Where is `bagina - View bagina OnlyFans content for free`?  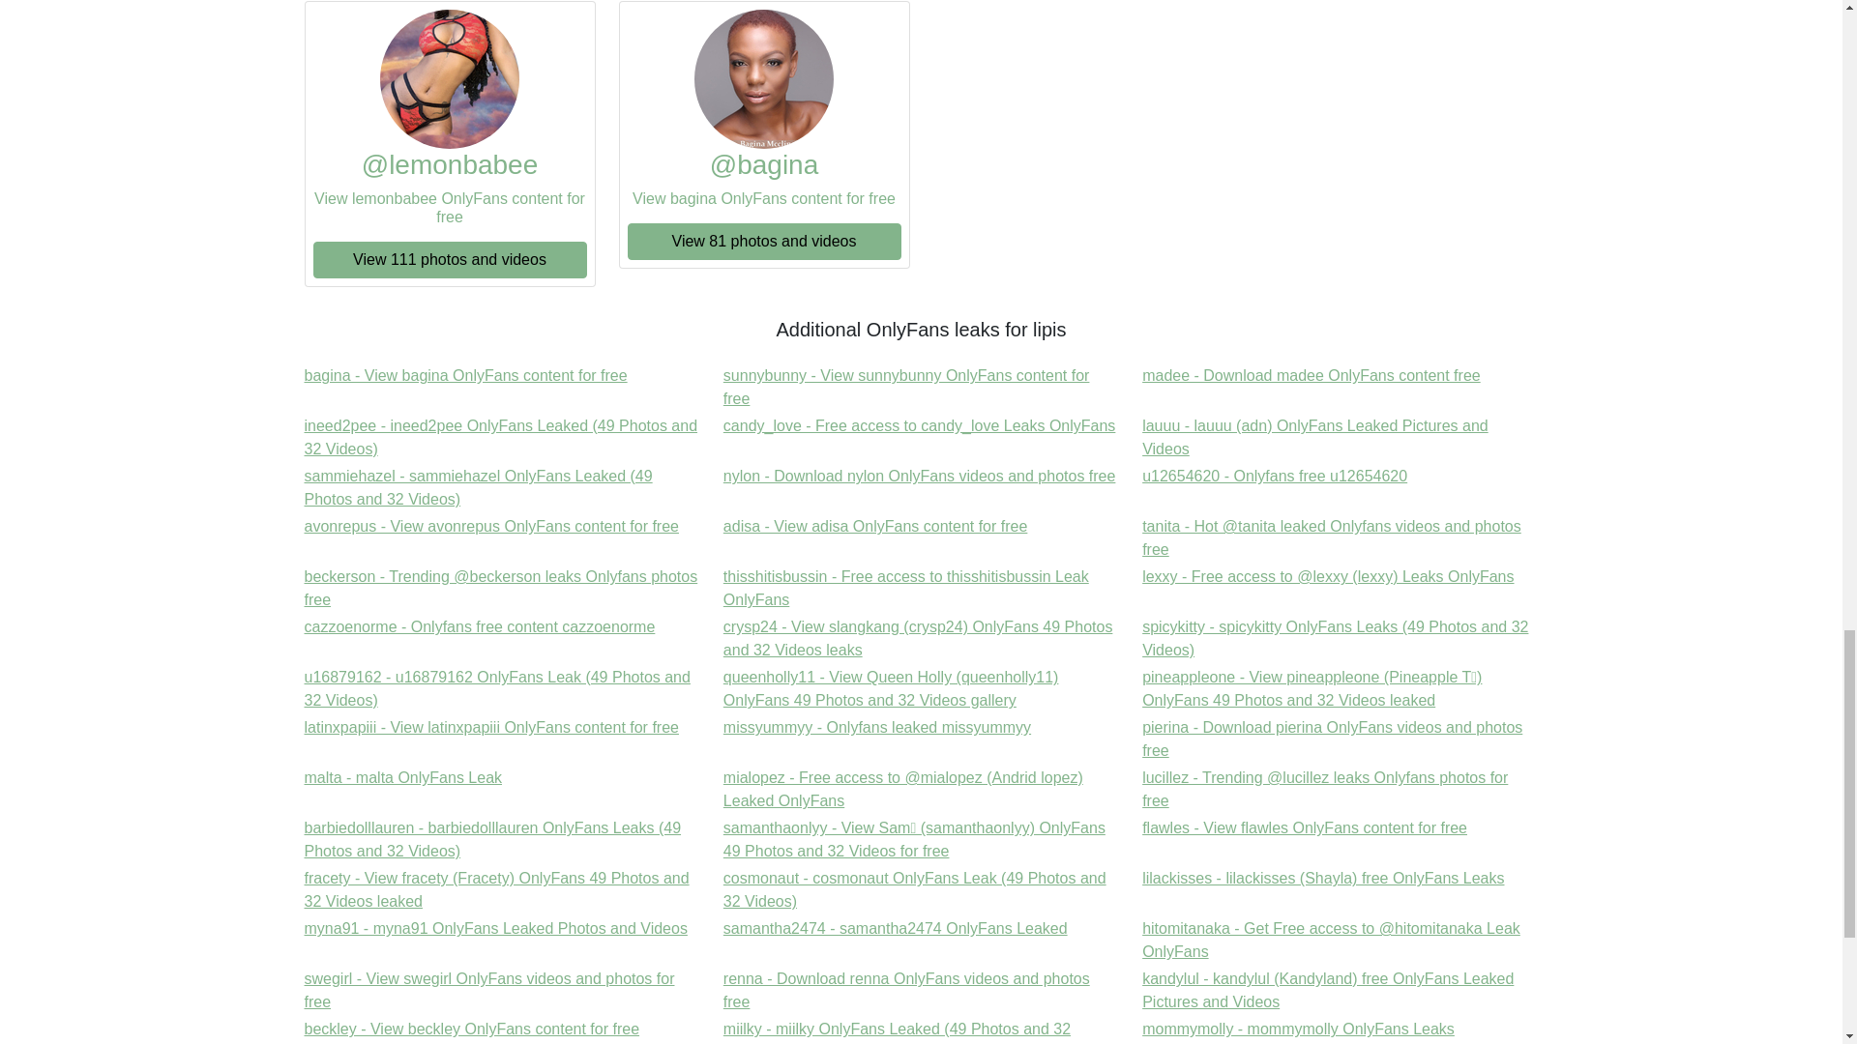
bagina - View bagina OnlyFans content for free is located at coordinates (480, 626).